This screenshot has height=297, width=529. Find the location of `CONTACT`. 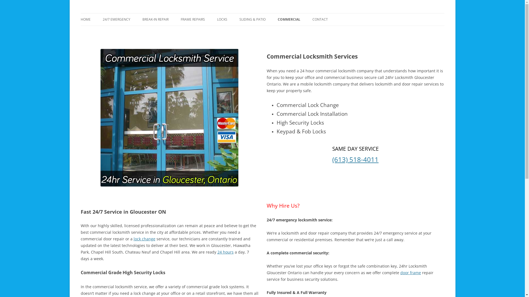

CONTACT is located at coordinates (320, 20).